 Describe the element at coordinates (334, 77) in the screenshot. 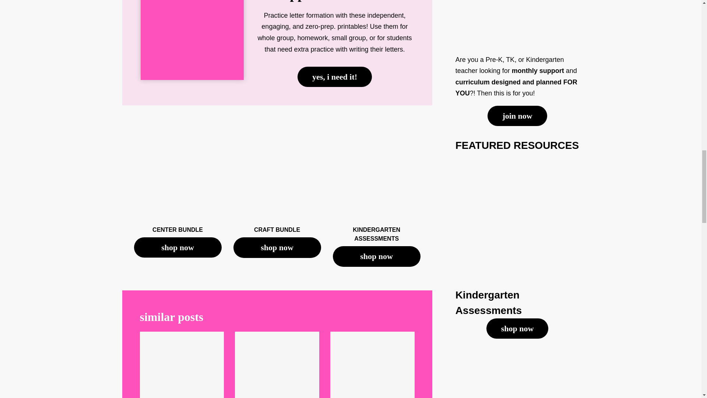

I see `yes, i need it!` at that location.